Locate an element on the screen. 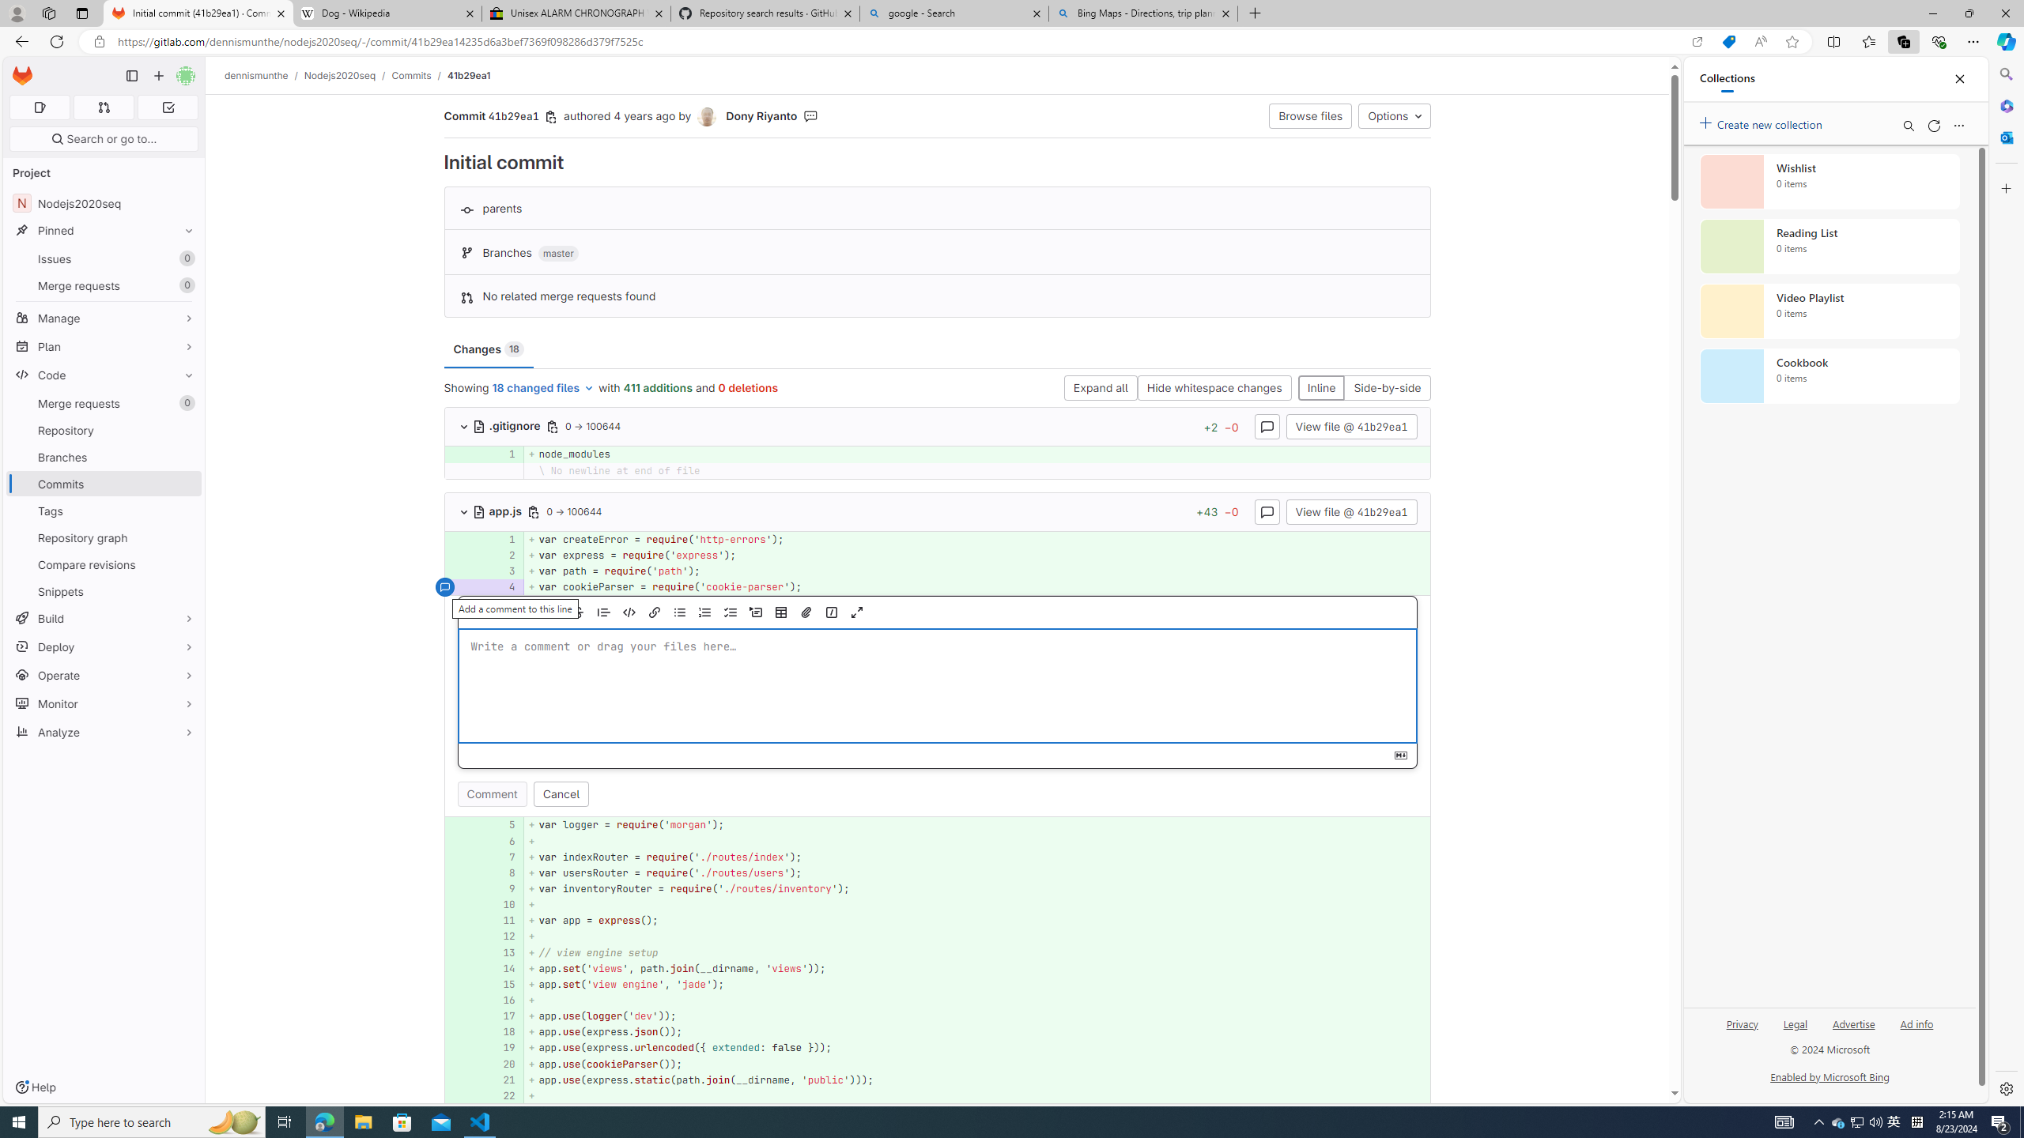 Image resolution: width=2024 pixels, height=1138 pixels. AutomationID: 4a68969ef8e858229267b842dedf42ab5dde4d50_0_8 is located at coordinates (938, 872).